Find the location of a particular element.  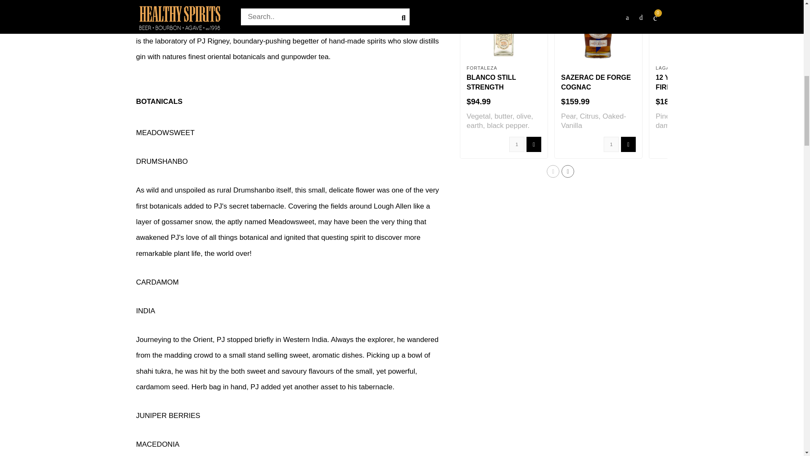

1 is located at coordinates (611, 144).